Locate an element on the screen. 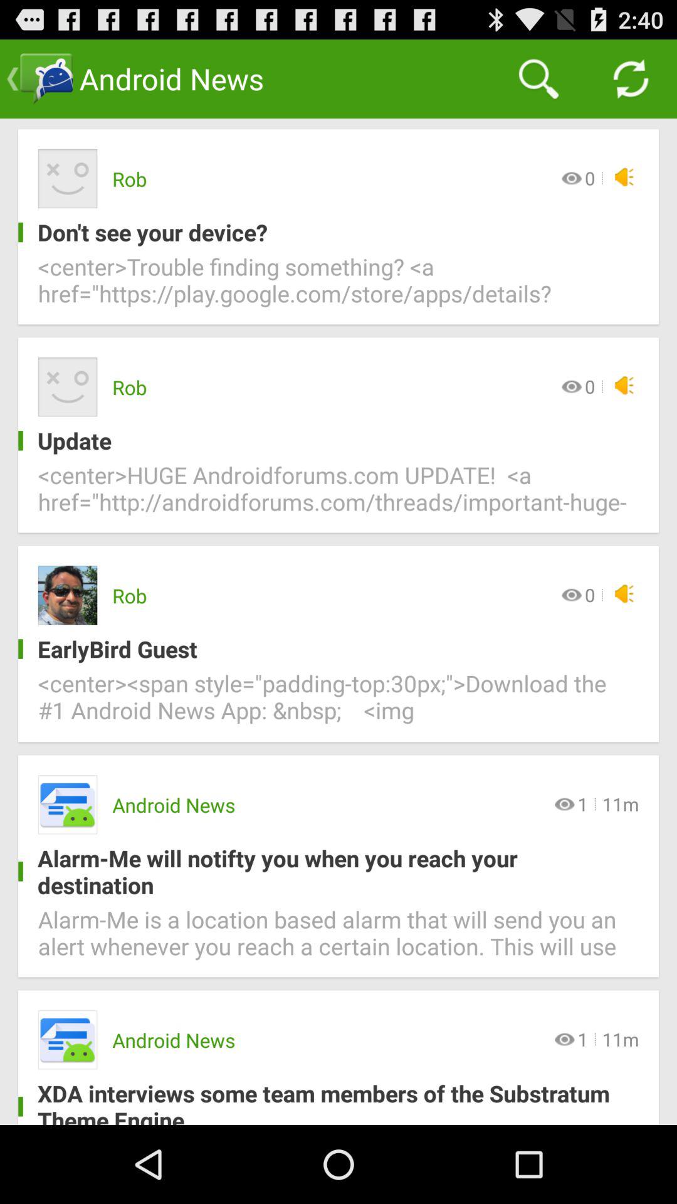 Image resolution: width=677 pixels, height=1204 pixels. click on the fourth icon of the page which is on the left side is located at coordinates (68, 805).